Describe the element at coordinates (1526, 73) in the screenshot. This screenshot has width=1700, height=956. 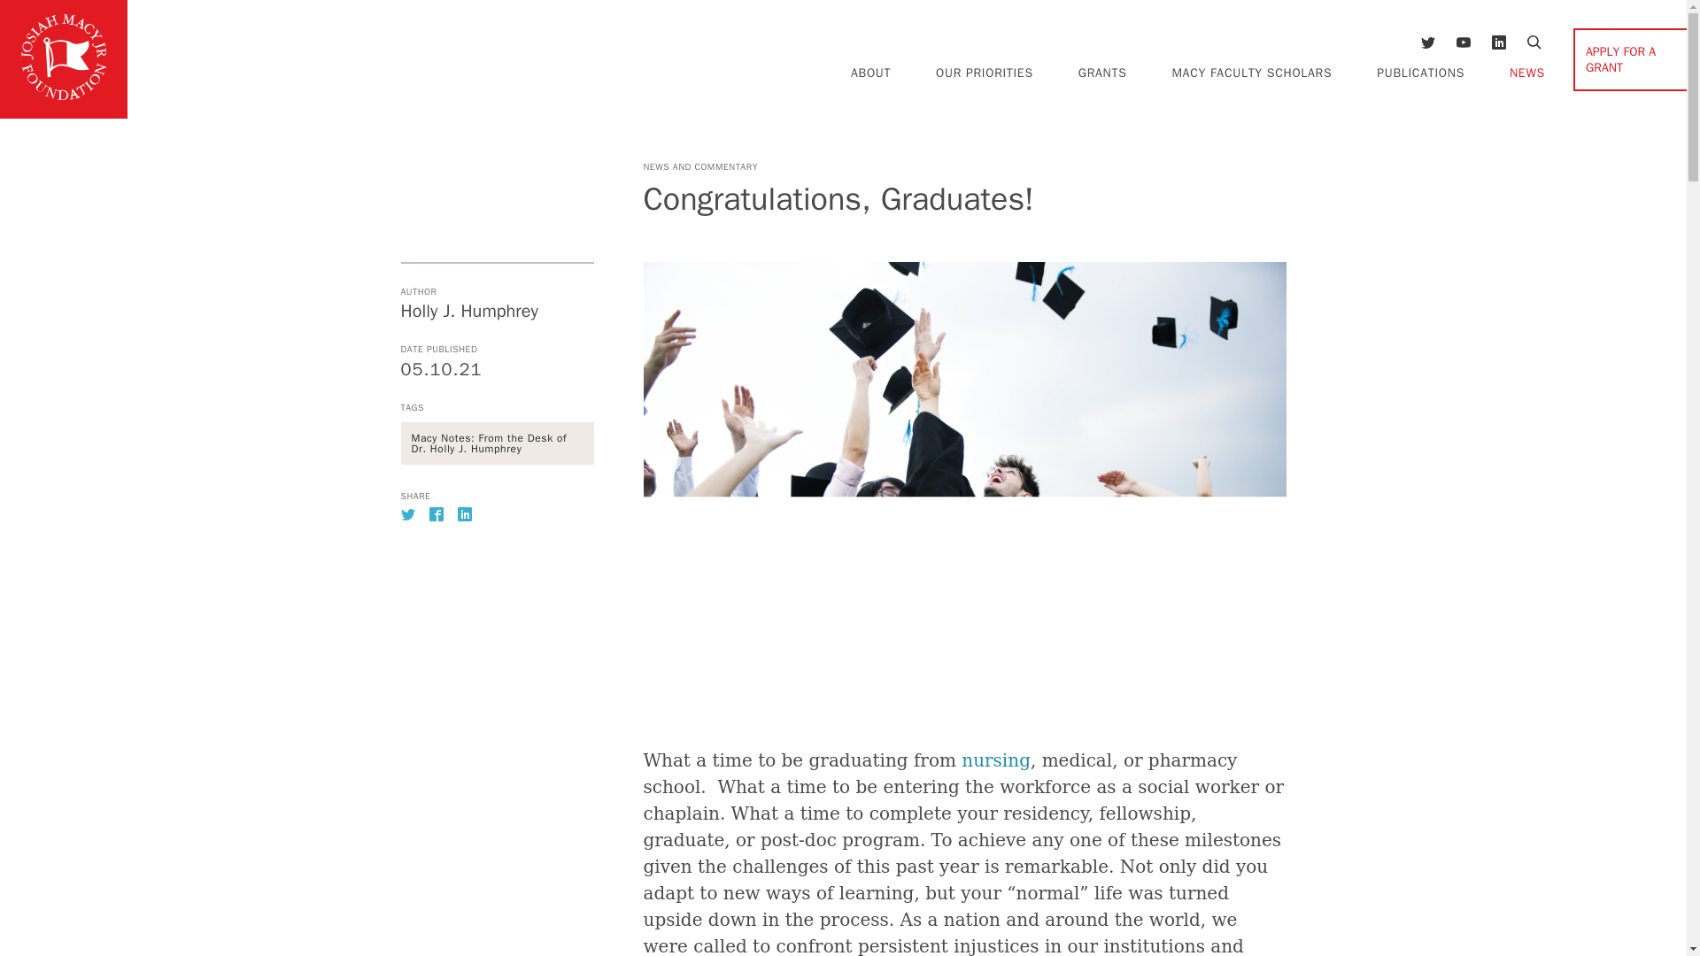
I see `NEWS` at that location.